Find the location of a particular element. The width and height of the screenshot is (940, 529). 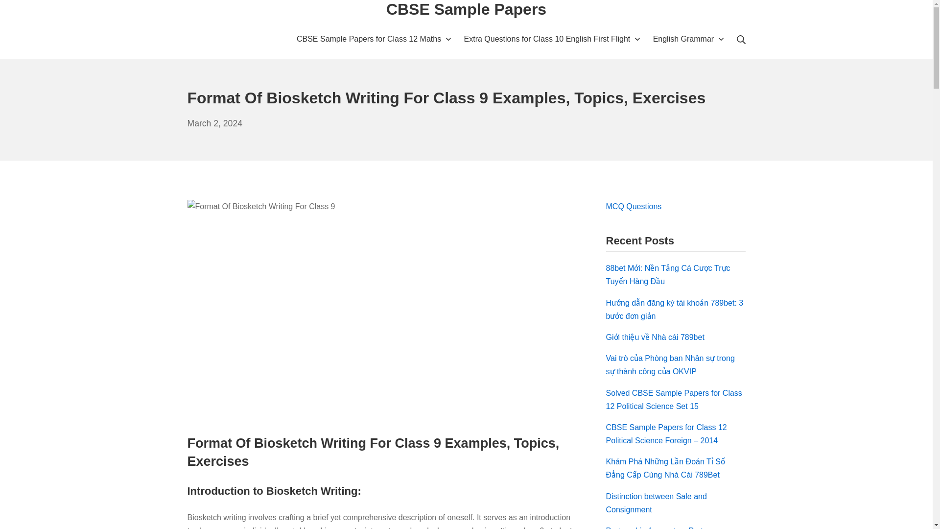

English Grammar is located at coordinates (689, 38).